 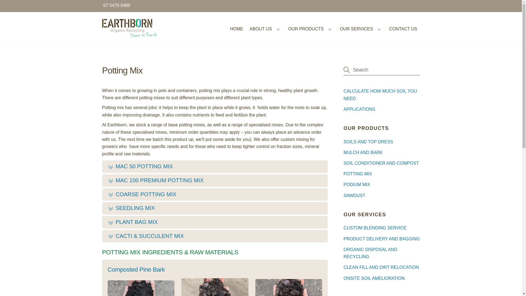 What do you see at coordinates (129, 35) in the screenshot?
I see `Earthborn Australia` at bounding box center [129, 35].